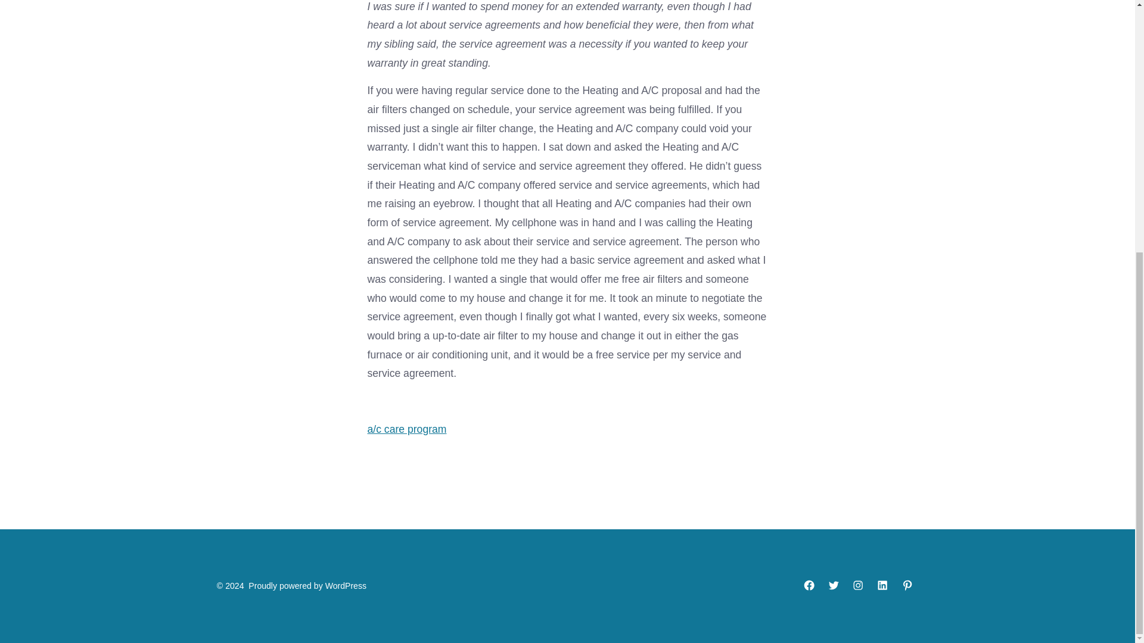  What do you see at coordinates (907, 585) in the screenshot?
I see `Open Pinterest in a new tab` at bounding box center [907, 585].